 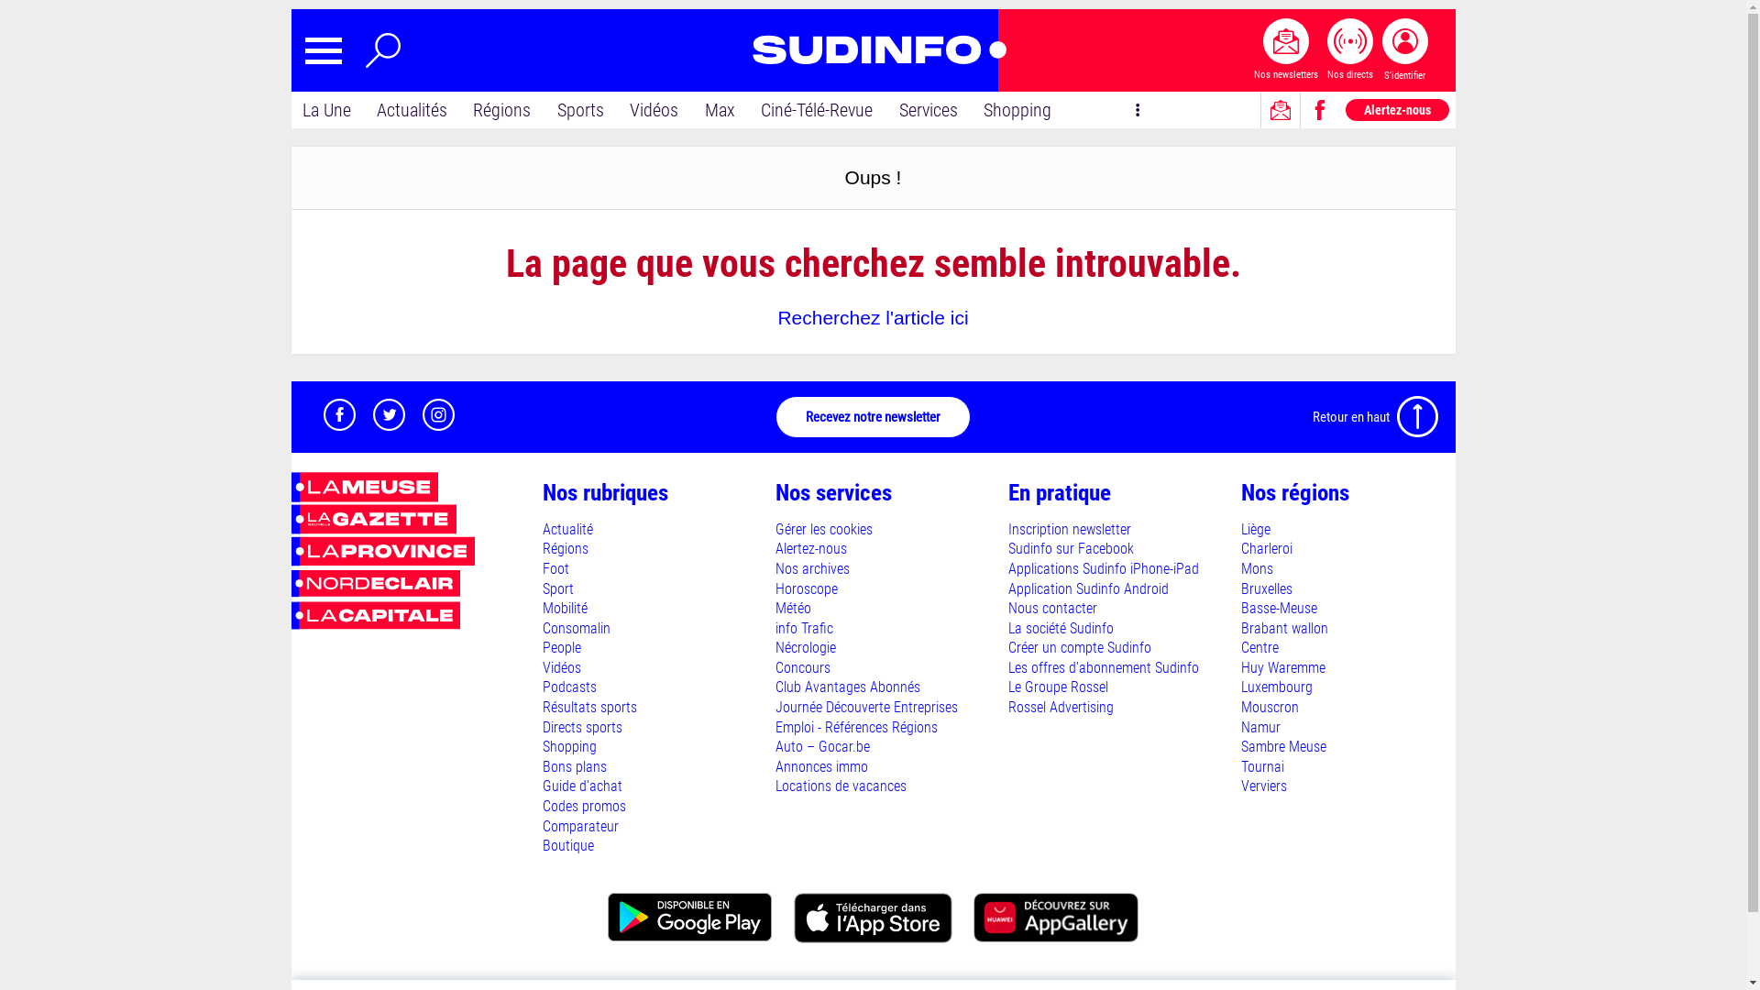 I want to click on Mouscron, so click(x=1270, y=708).